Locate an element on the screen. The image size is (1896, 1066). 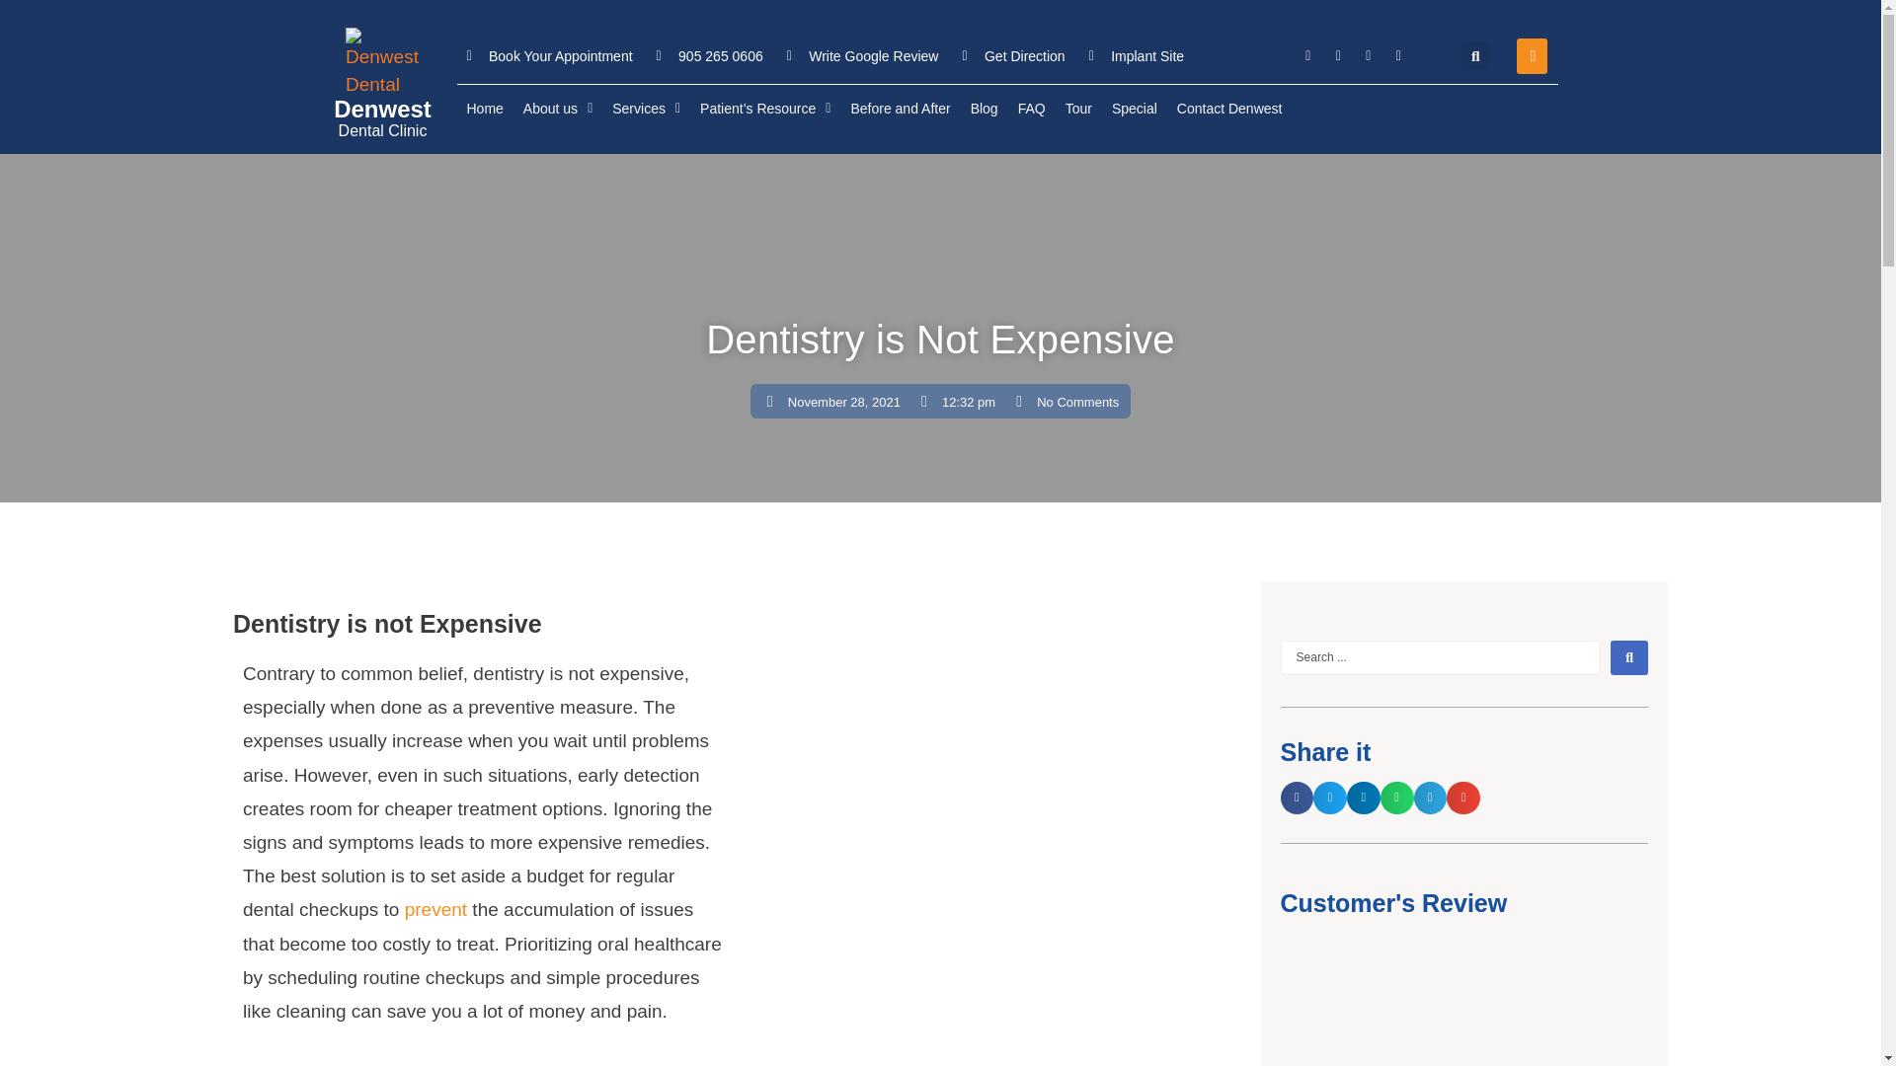
About us is located at coordinates (558, 109).